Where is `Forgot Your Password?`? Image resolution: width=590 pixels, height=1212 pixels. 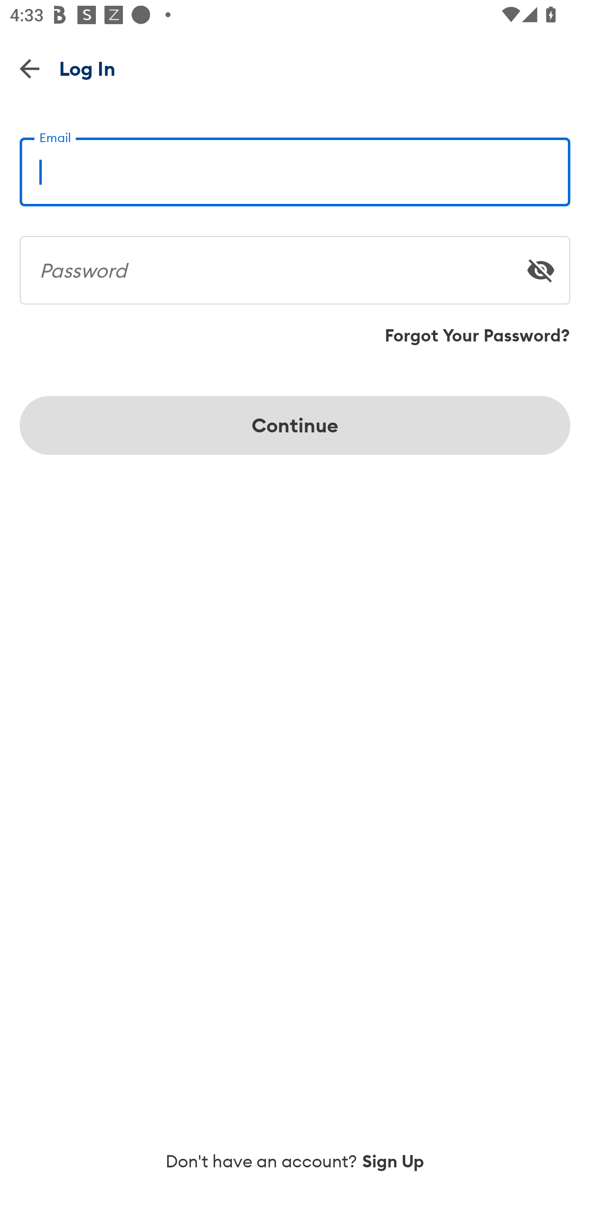
Forgot Your Password? is located at coordinates (477, 335).